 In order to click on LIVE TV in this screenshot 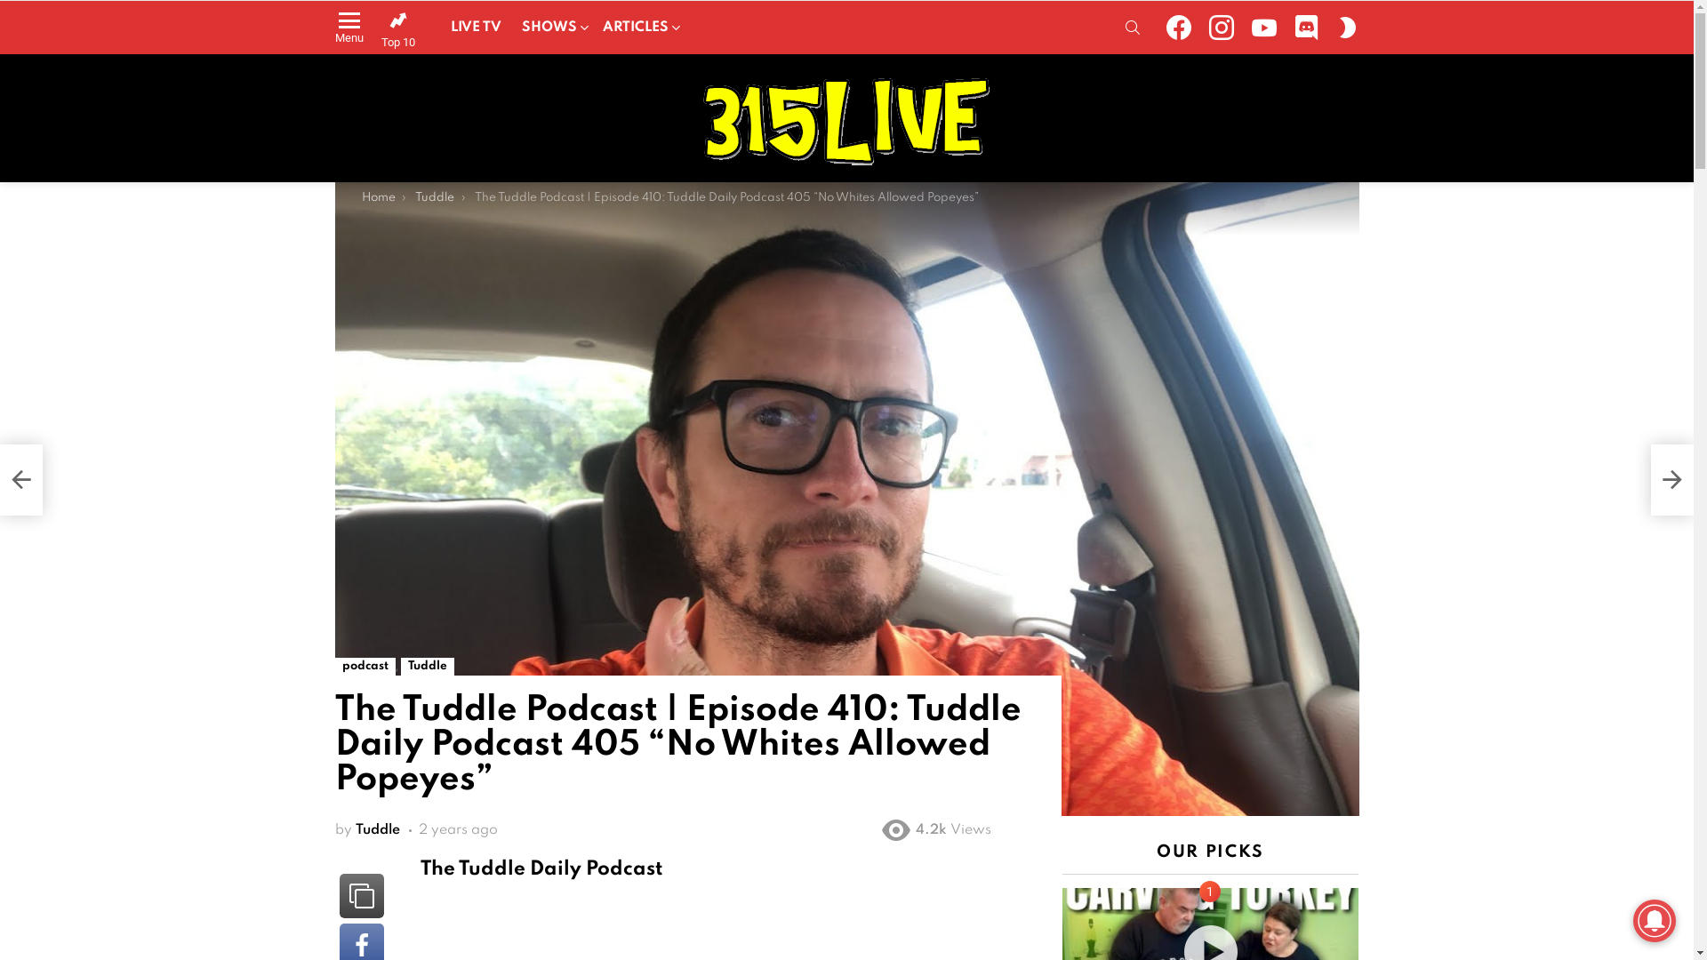, I will do `click(475, 28)`.